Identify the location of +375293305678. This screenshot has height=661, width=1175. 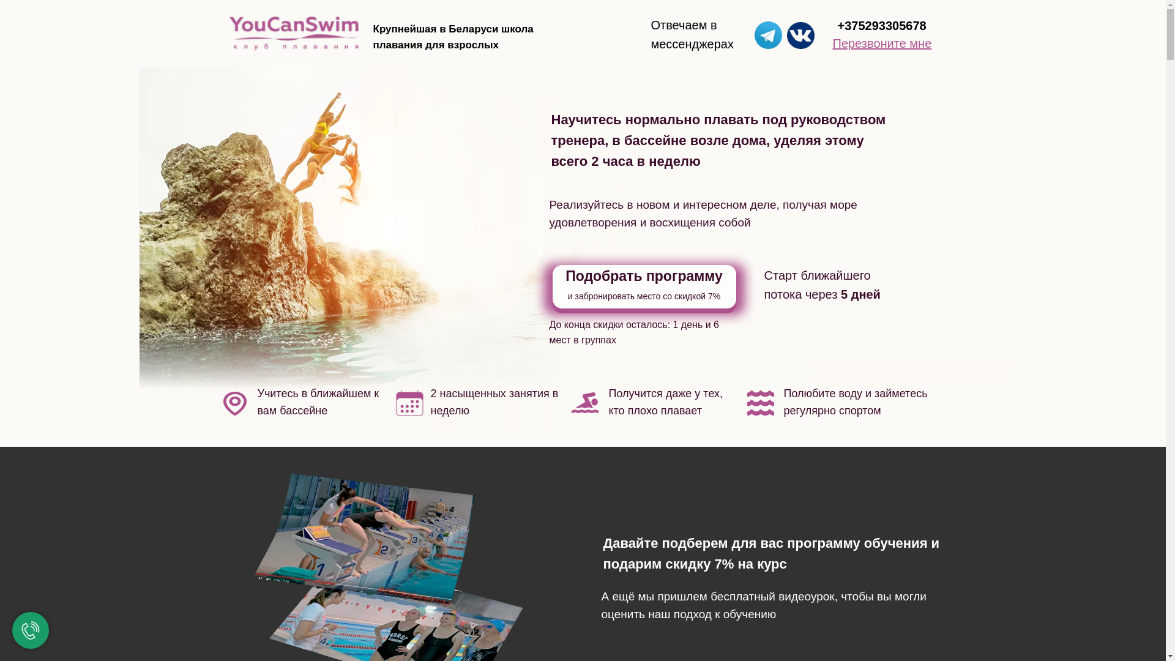
(881, 26).